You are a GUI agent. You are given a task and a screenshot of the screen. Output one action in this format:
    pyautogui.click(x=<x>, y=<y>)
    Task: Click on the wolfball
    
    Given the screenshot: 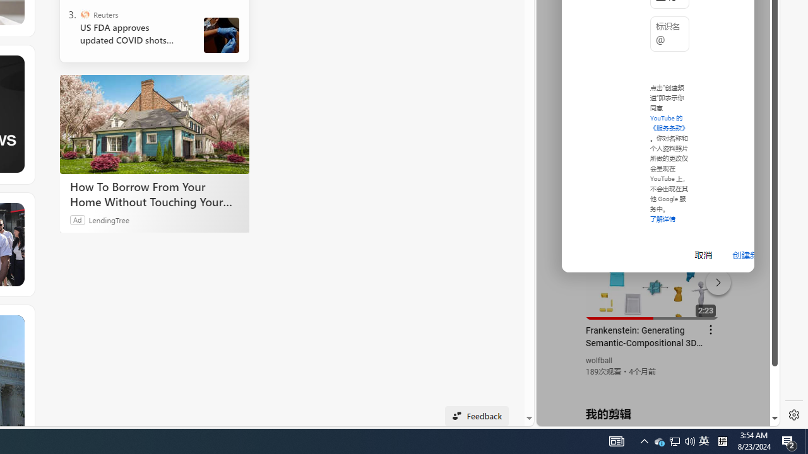 What is the action you would take?
    pyautogui.click(x=600, y=361)
    